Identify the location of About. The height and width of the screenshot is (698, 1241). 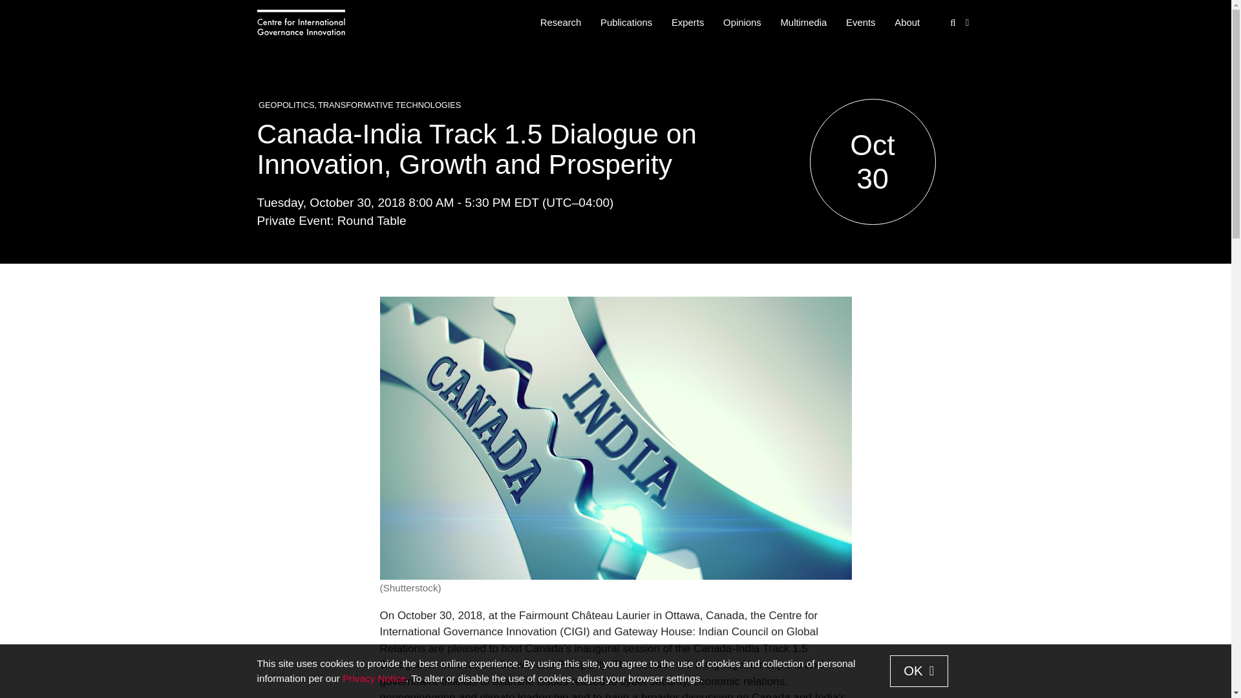
(907, 23).